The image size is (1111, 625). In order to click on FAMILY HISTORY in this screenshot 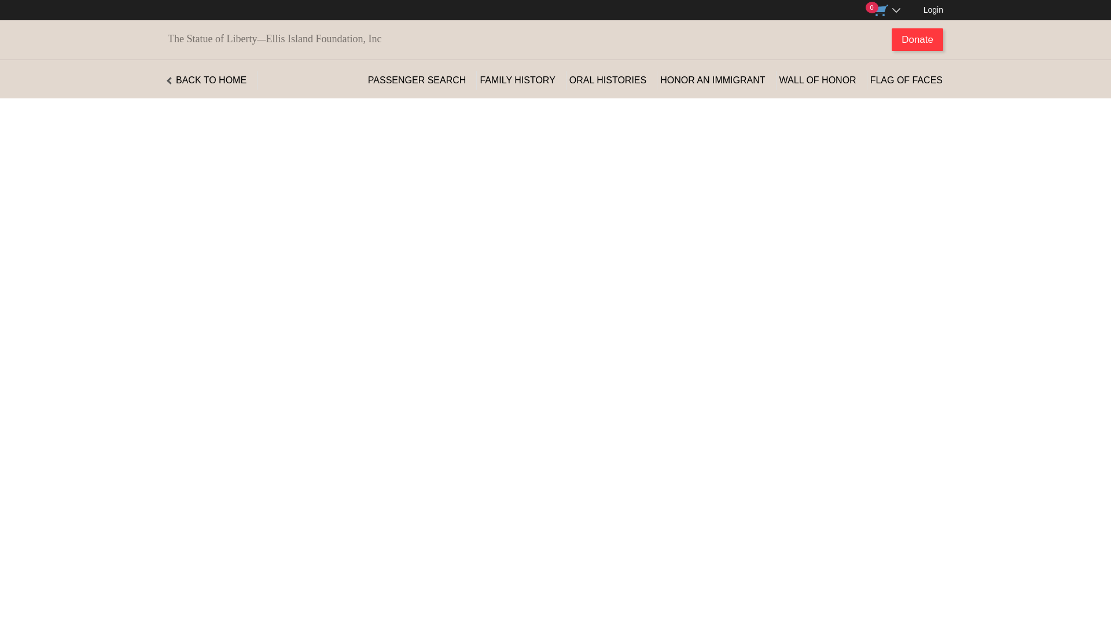, I will do `click(517, 80)`.